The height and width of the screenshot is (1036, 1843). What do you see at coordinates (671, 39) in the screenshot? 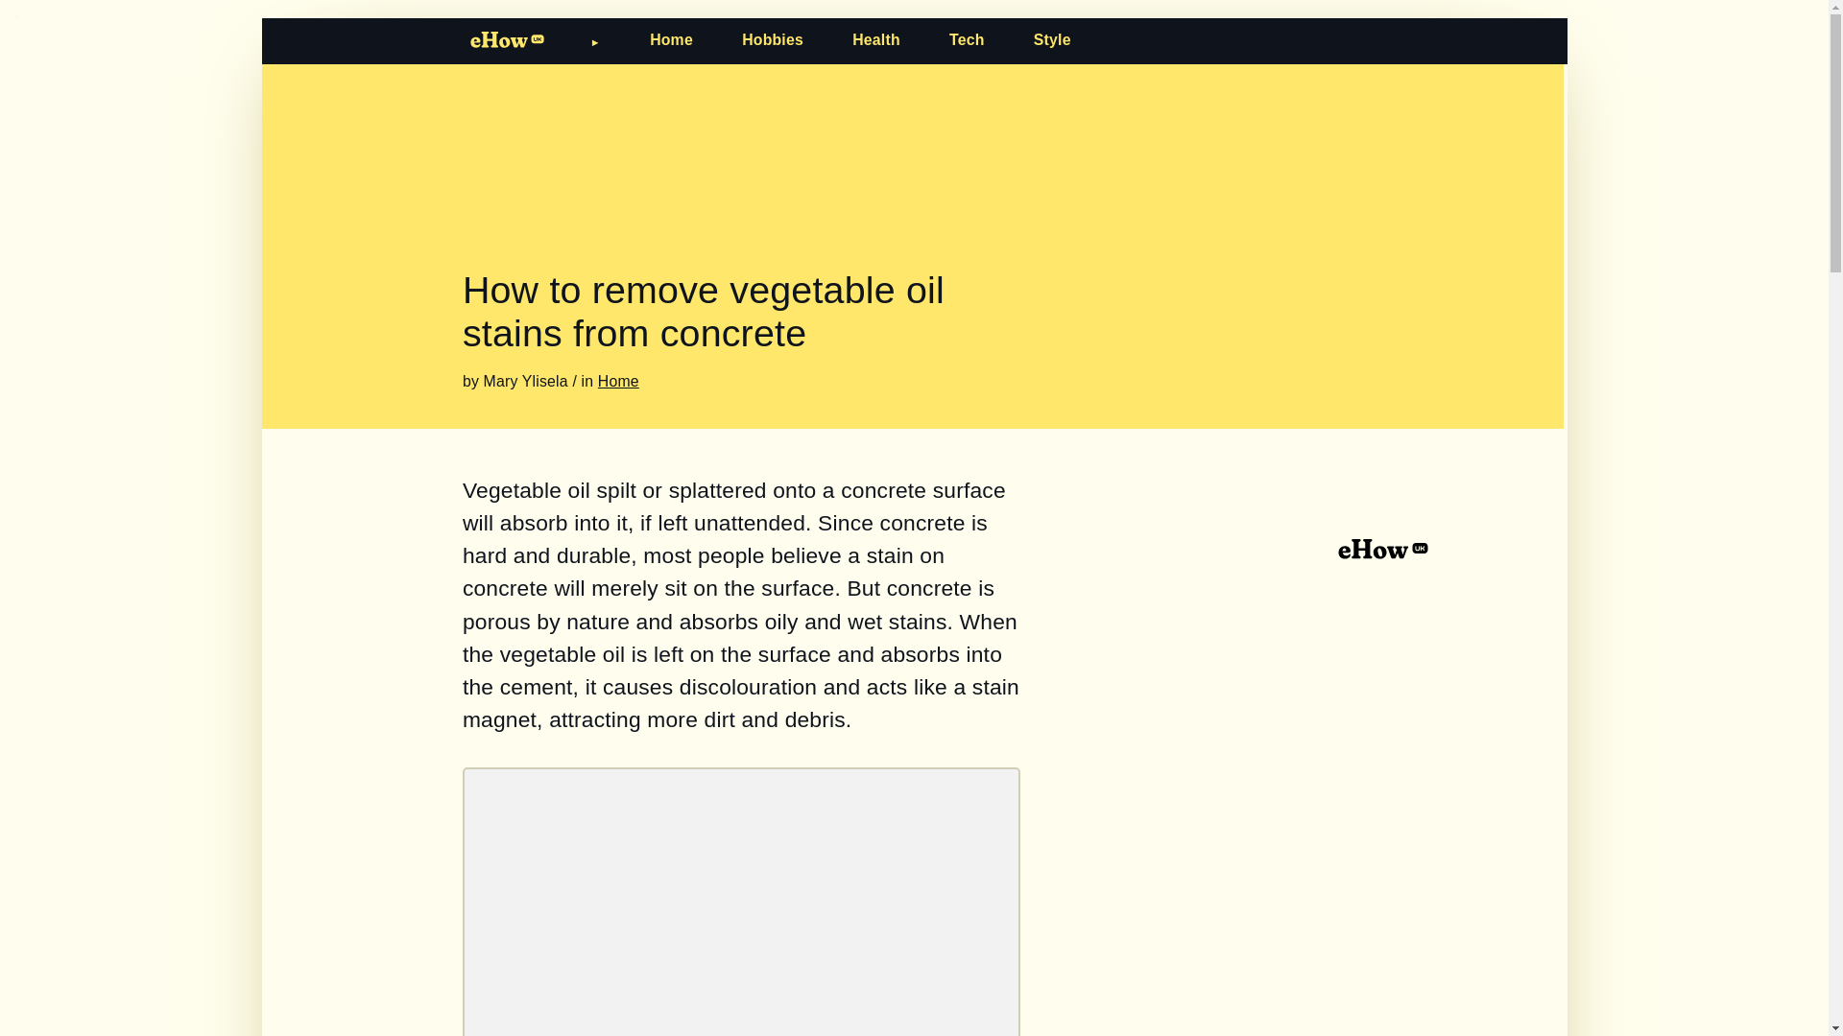
I see `Home` at bounding box center [671, 39].